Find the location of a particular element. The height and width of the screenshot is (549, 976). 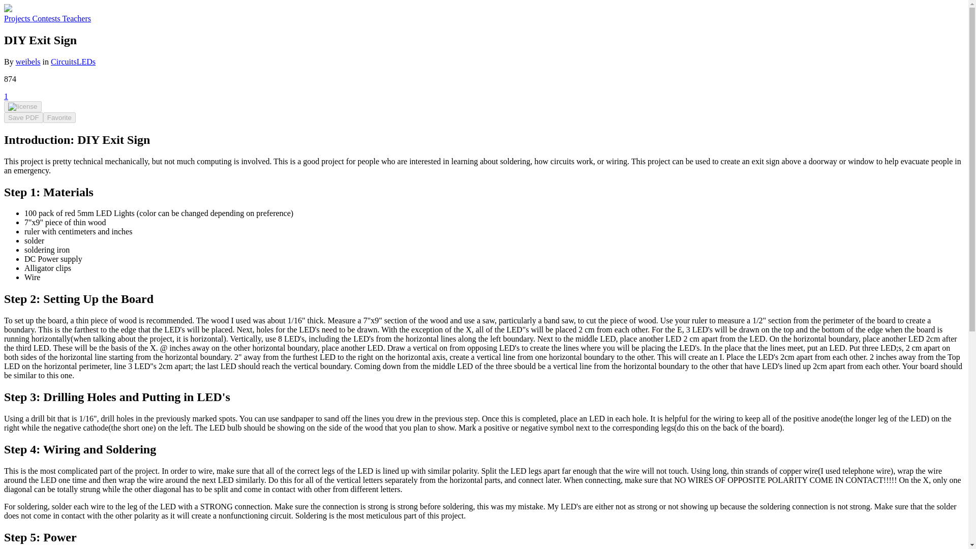

Save PDF is located at coordinates (23, 117).